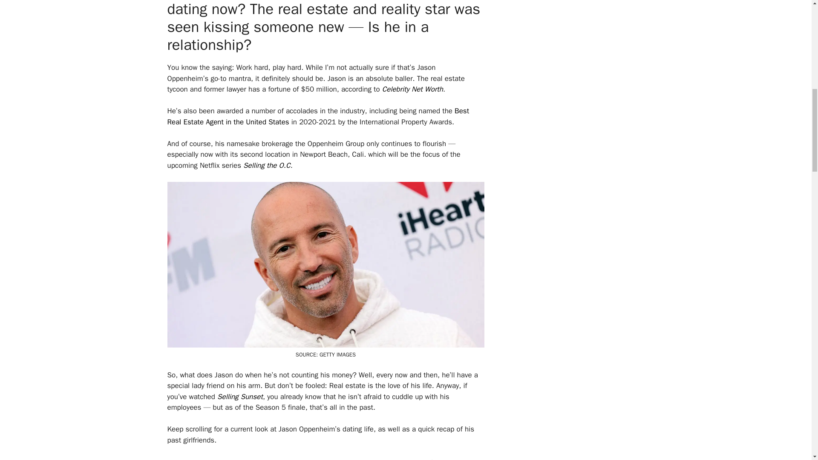 The height and width of the screenshot is (460, 818). What do you see at coordinates (240, 396) in the screenshot?
I see `Selling Sunset` at bounding box center [240, 396].